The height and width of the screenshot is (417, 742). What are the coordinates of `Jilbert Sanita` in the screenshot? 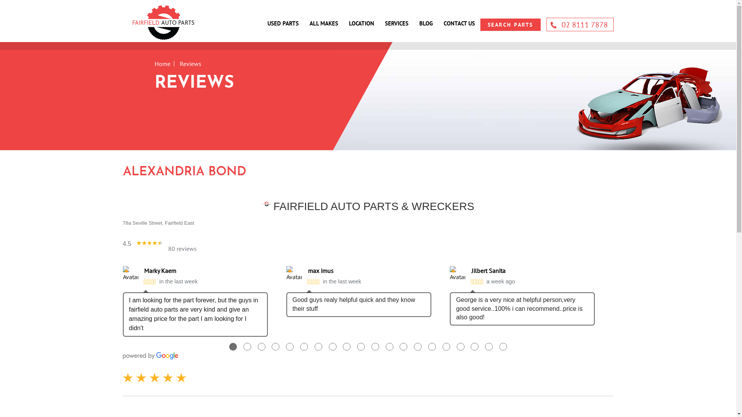 It's located at (533, 271).